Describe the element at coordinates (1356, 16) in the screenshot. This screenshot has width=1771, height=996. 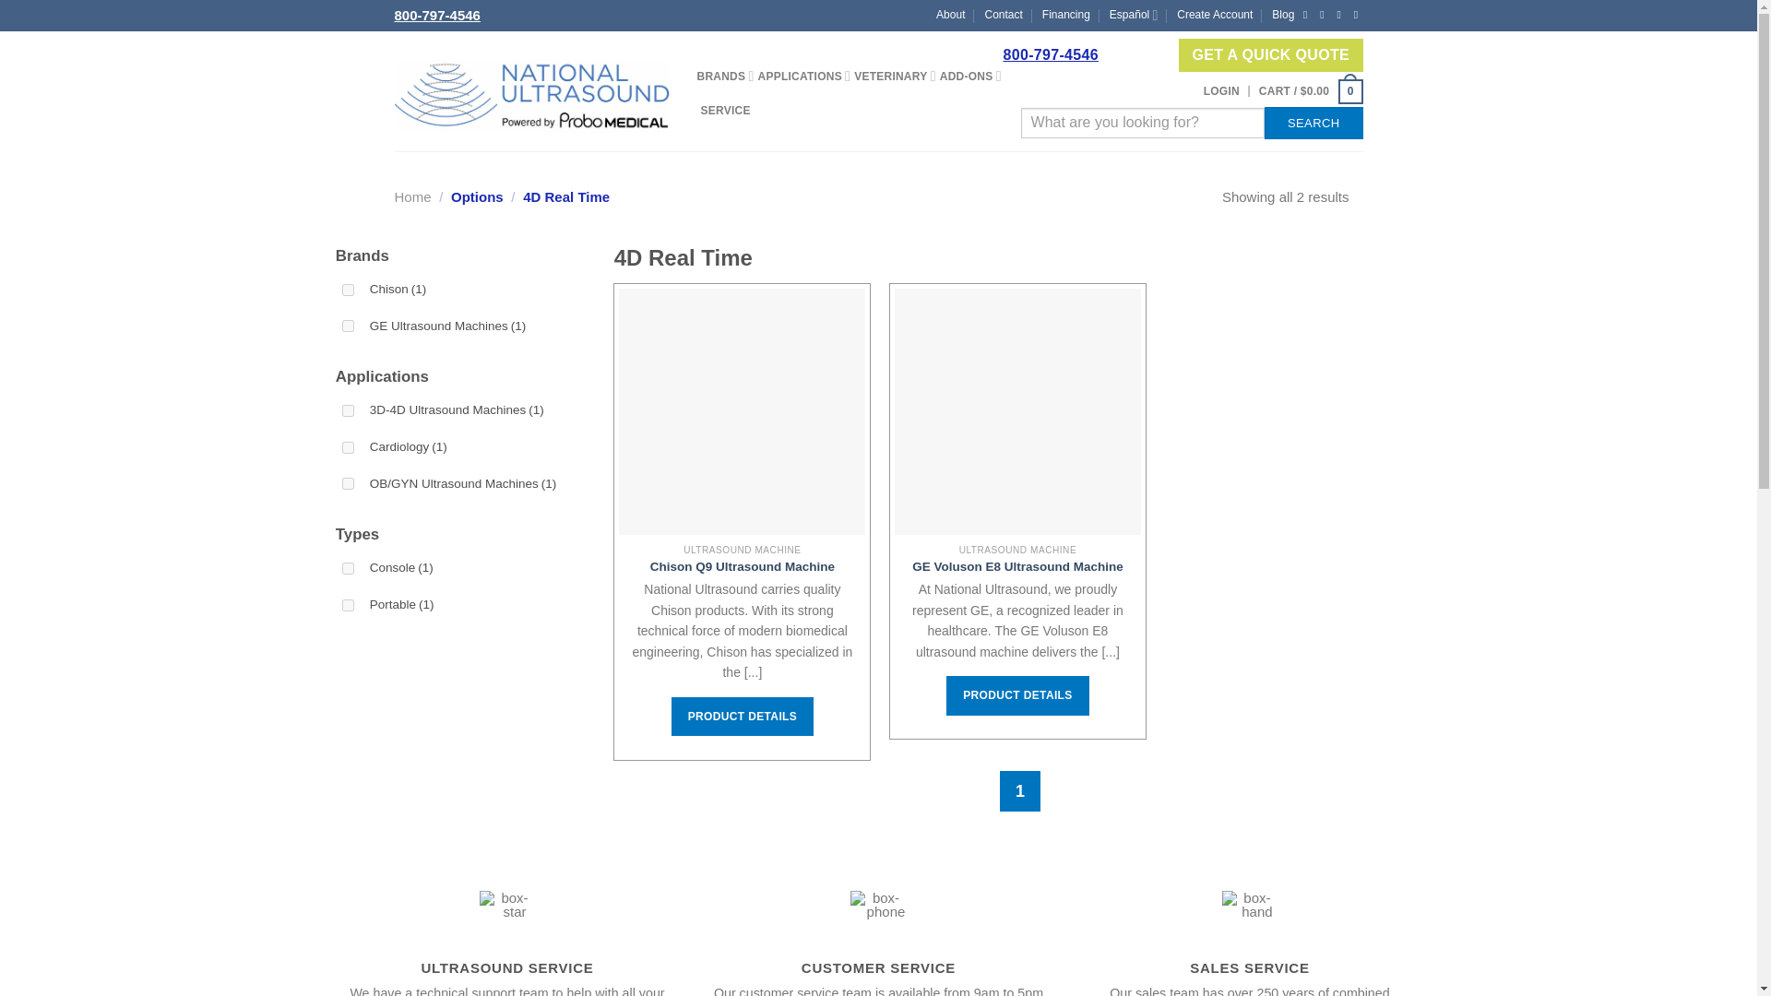
I see `Follow on YouTube` at that location.